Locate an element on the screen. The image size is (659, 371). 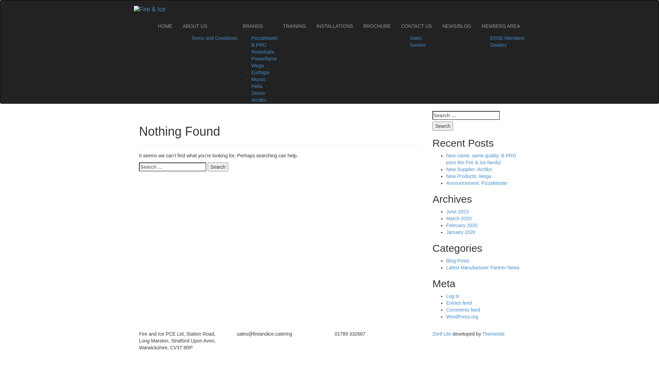
Search is located at coordinates (218, 167).